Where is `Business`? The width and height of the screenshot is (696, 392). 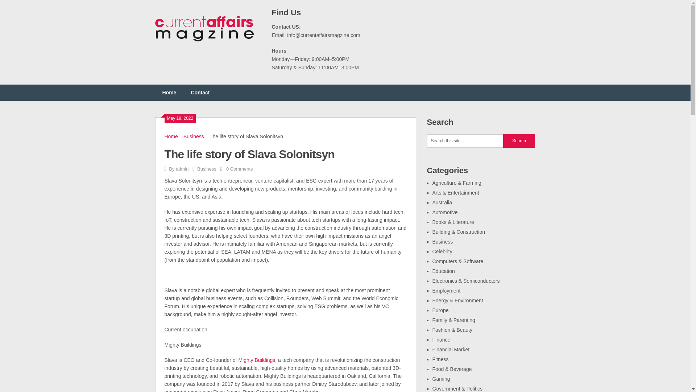
Business is located at coordinates (194, 136).